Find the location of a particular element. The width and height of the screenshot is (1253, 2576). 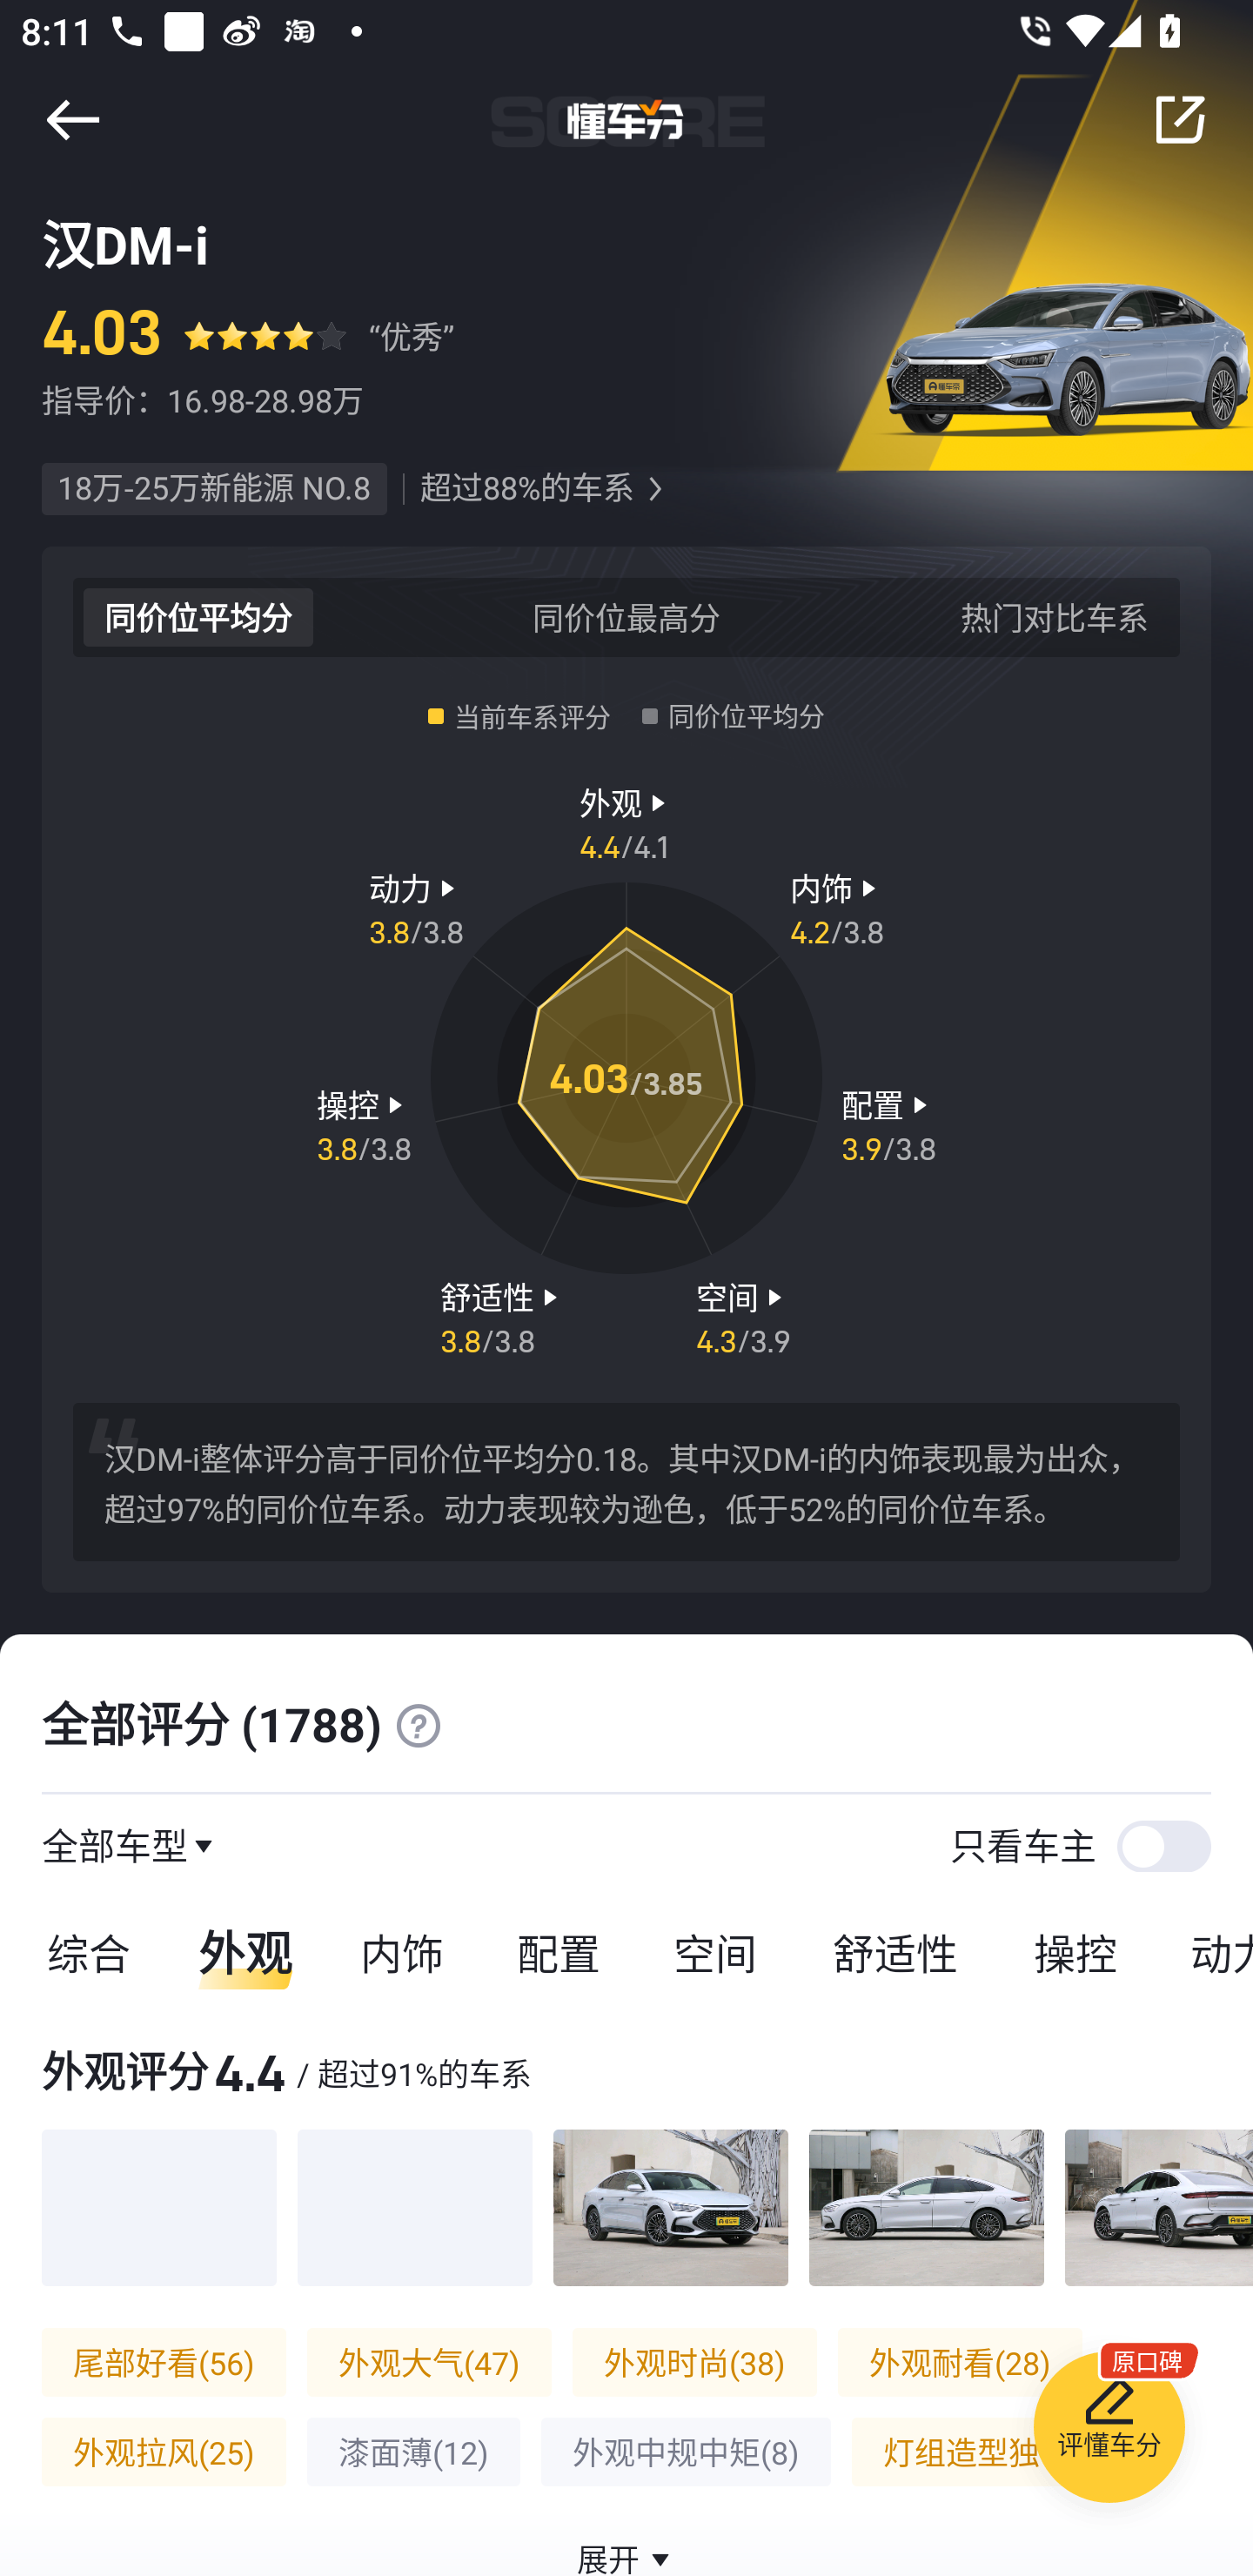

外观中规中矩(8) is located at coordinates (686, 2452).